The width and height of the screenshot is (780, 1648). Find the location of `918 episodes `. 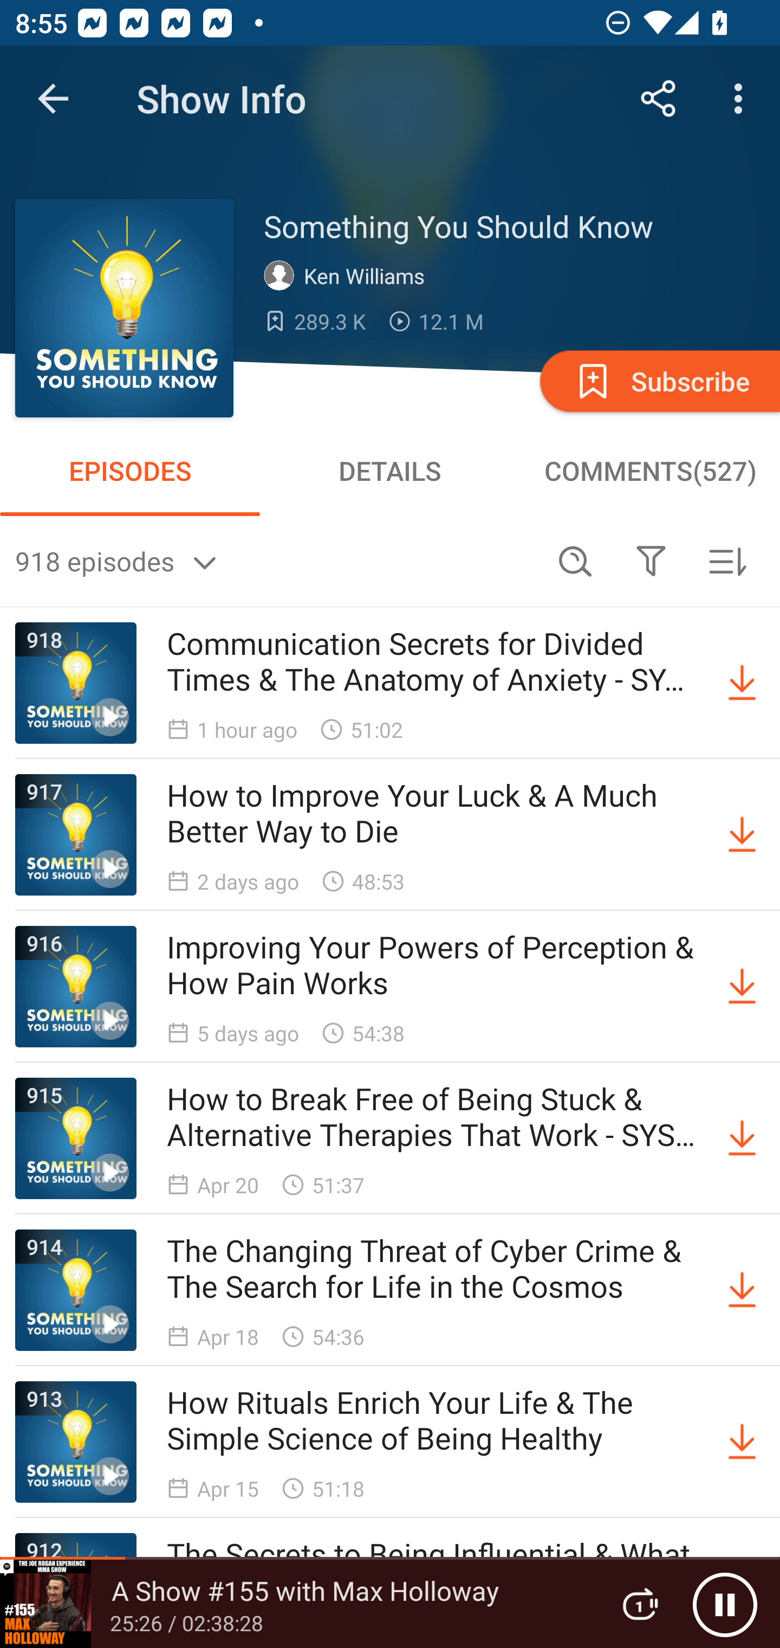

918 episodes  is located at coordinates (276, 561).